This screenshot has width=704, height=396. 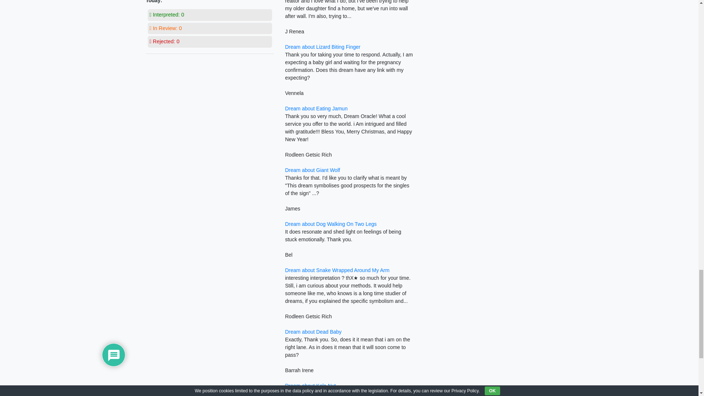 I want to click on Dream about Lizard Biting Finger, so click(x=322, y=47).